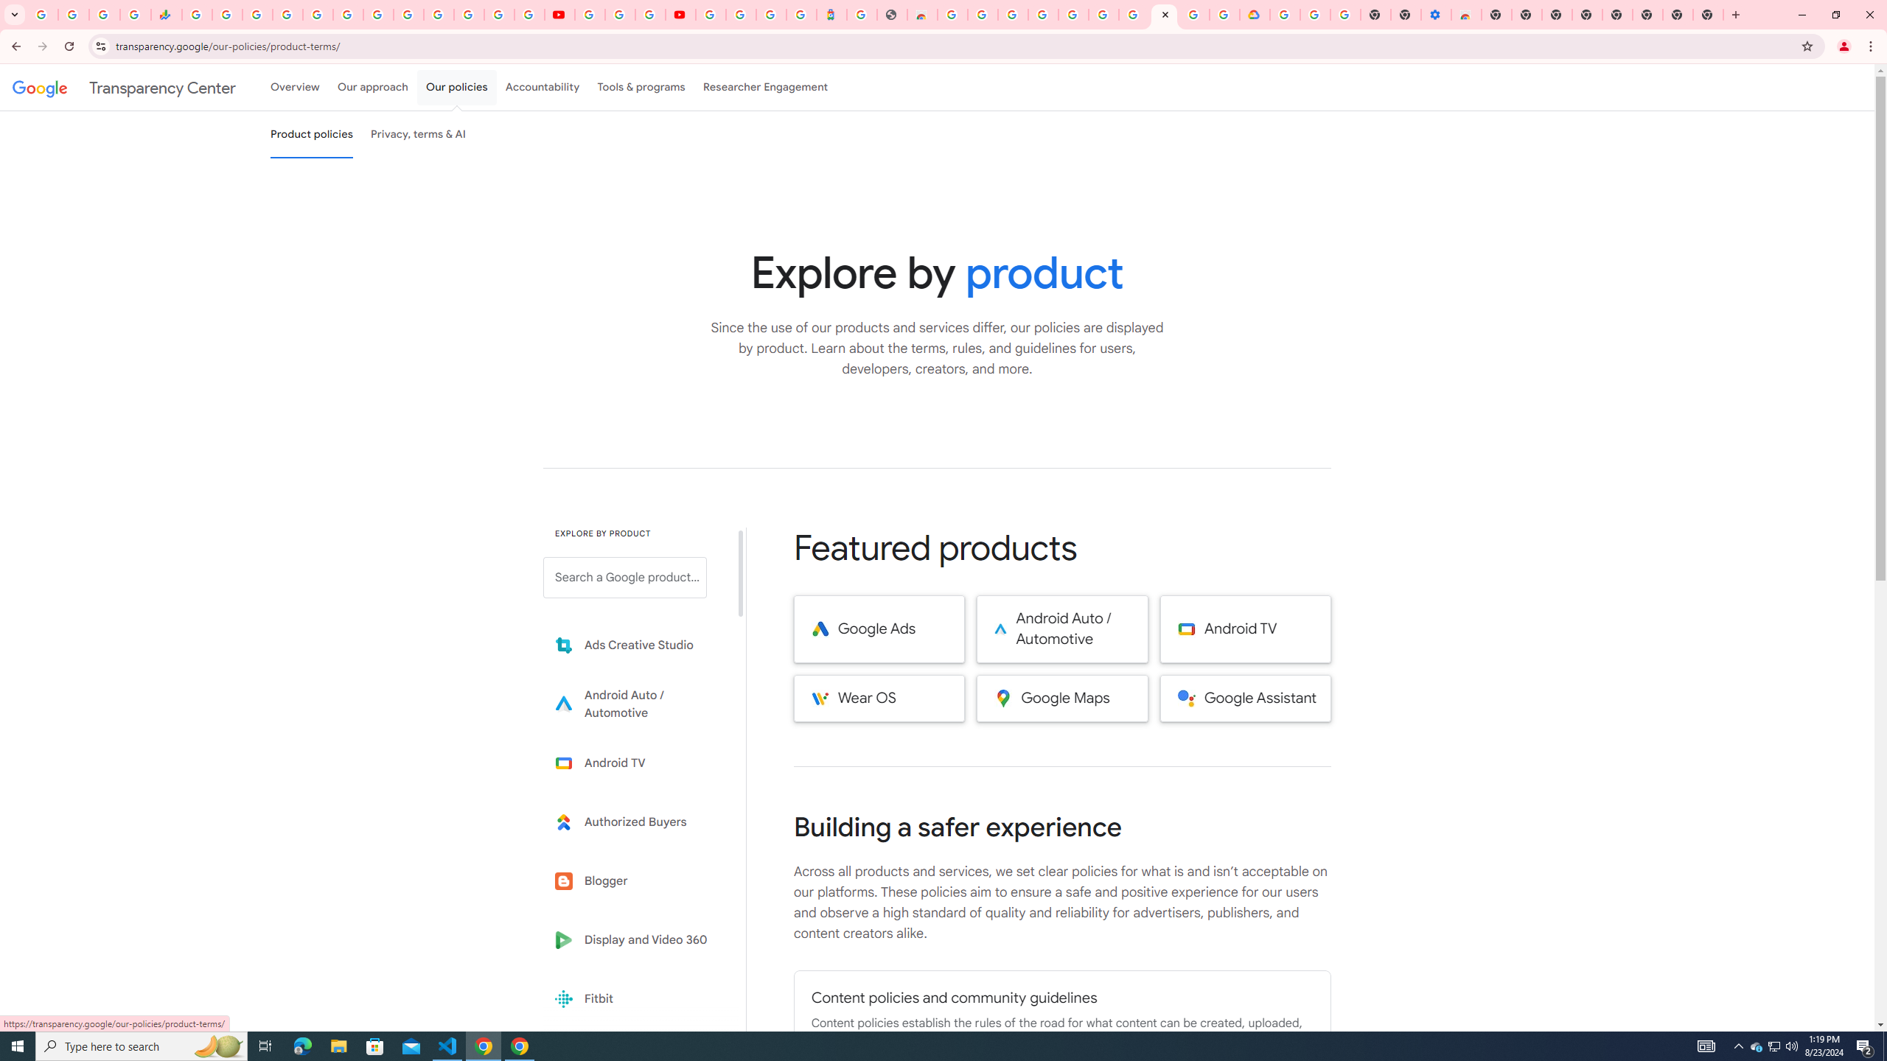  Describe the element at coordinates (711, 15) in the screenshot. I see `Sign in - Google Accounts` at that location.